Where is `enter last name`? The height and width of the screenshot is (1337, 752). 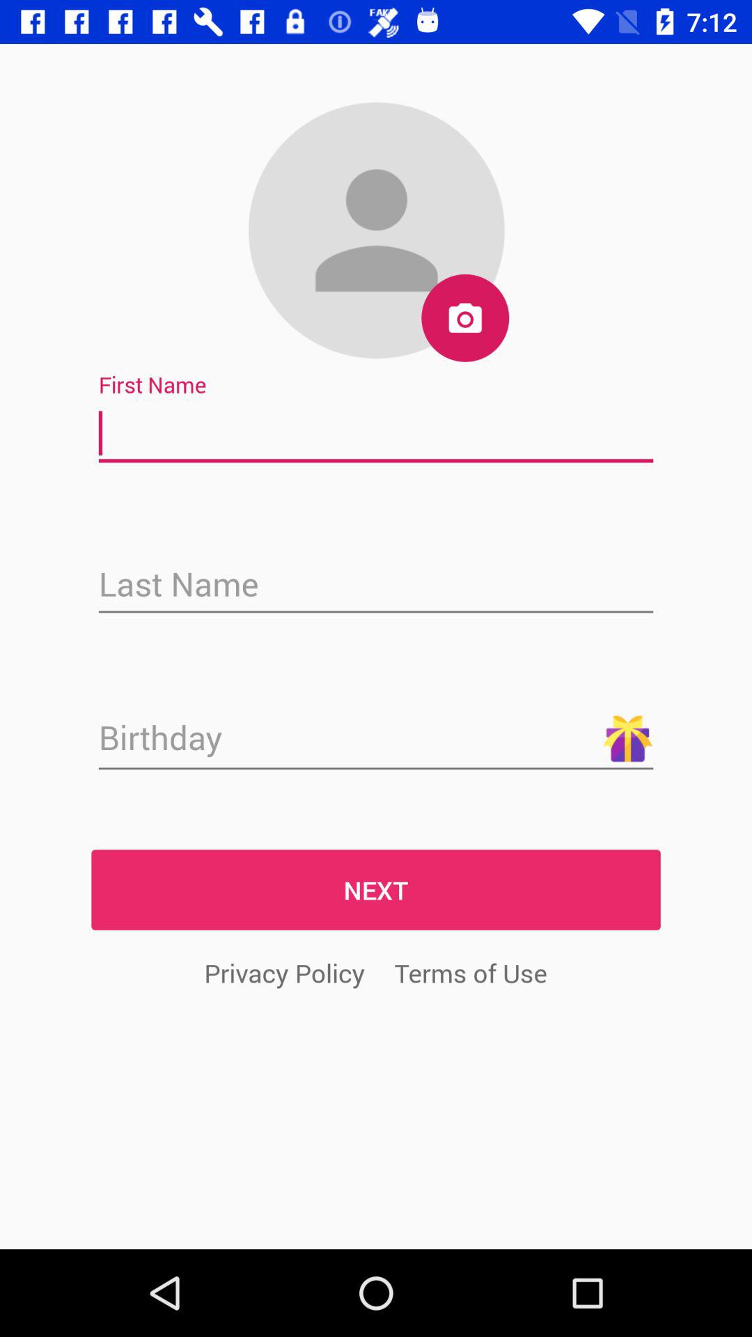
enter last name is located at coordinates (376, 586).